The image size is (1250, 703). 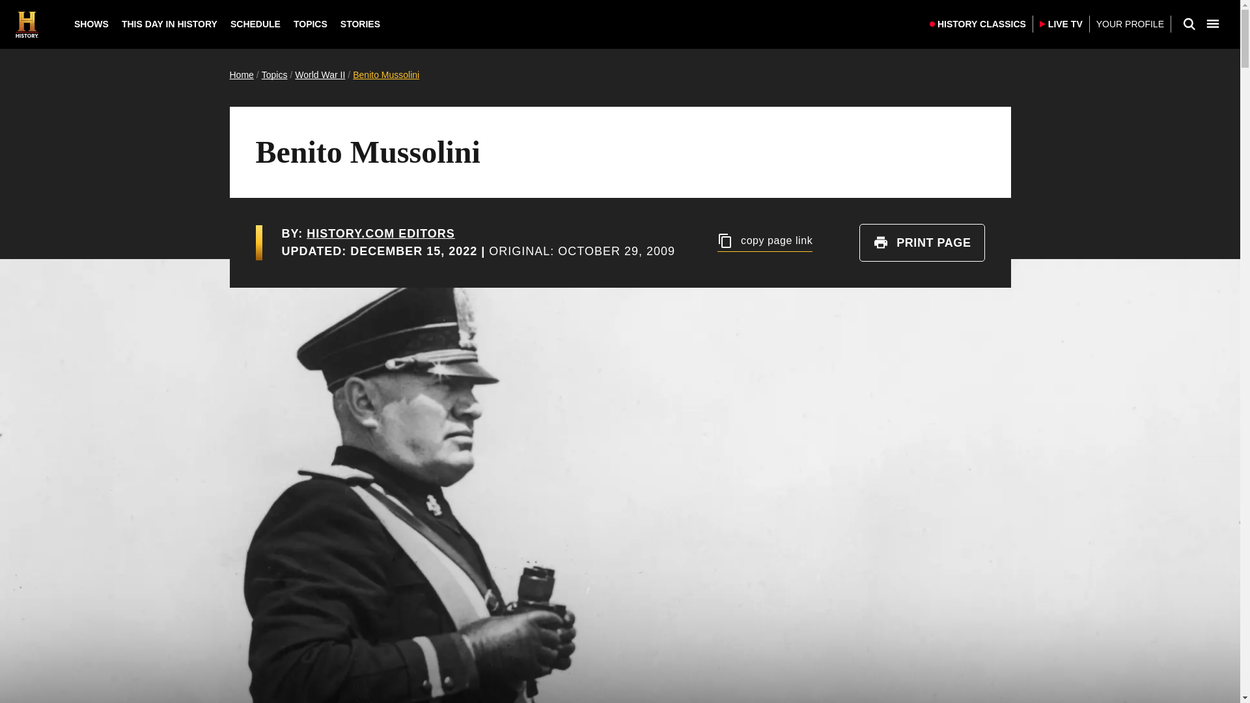 I want to click on Home, so click(x=241, y=74).